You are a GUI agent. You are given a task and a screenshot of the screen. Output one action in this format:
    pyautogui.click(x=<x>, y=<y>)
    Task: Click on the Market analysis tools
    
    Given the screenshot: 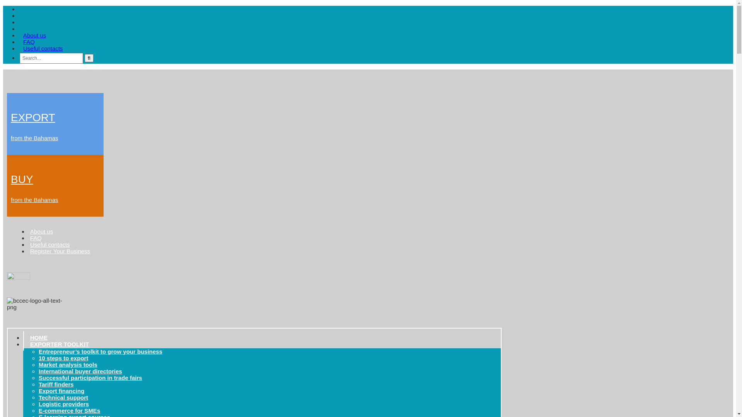 What is the action you would take?
    pyautogui.click(x=68, y=364)
    